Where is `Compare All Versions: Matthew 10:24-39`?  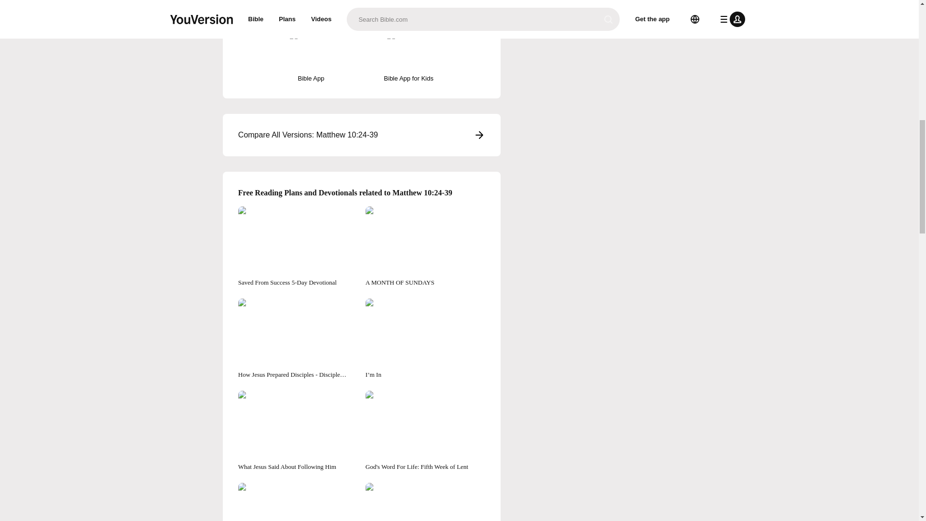
Compare All Versions: Matthew 10:24-39 is located at coordinates (362, 135).